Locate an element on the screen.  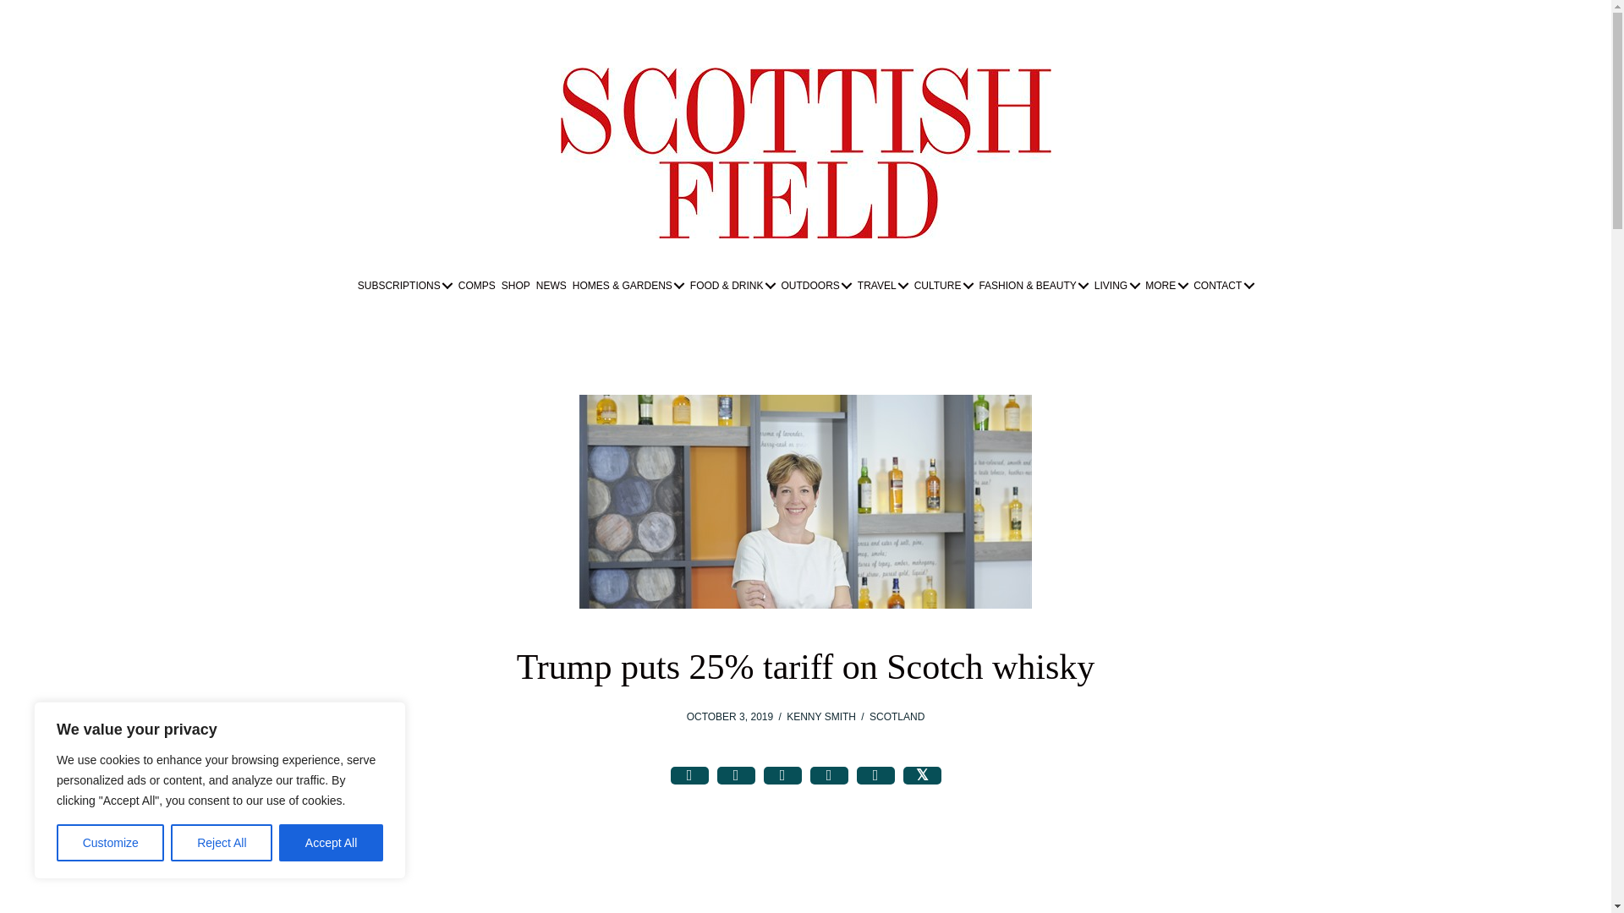
Scottish Field Lifestyle Magazine is located at coordinates (805, 152).